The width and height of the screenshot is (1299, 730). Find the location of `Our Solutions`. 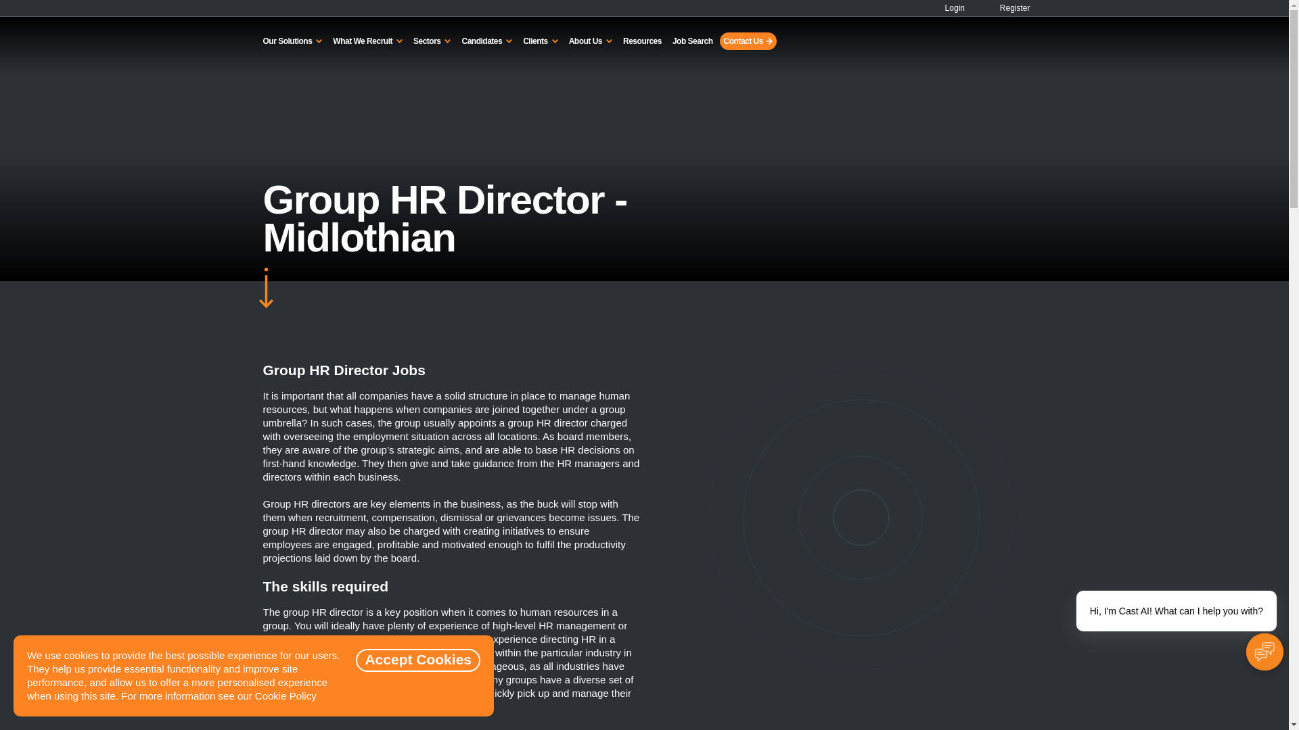

Our Solutions is located at coordinates (292, 41).